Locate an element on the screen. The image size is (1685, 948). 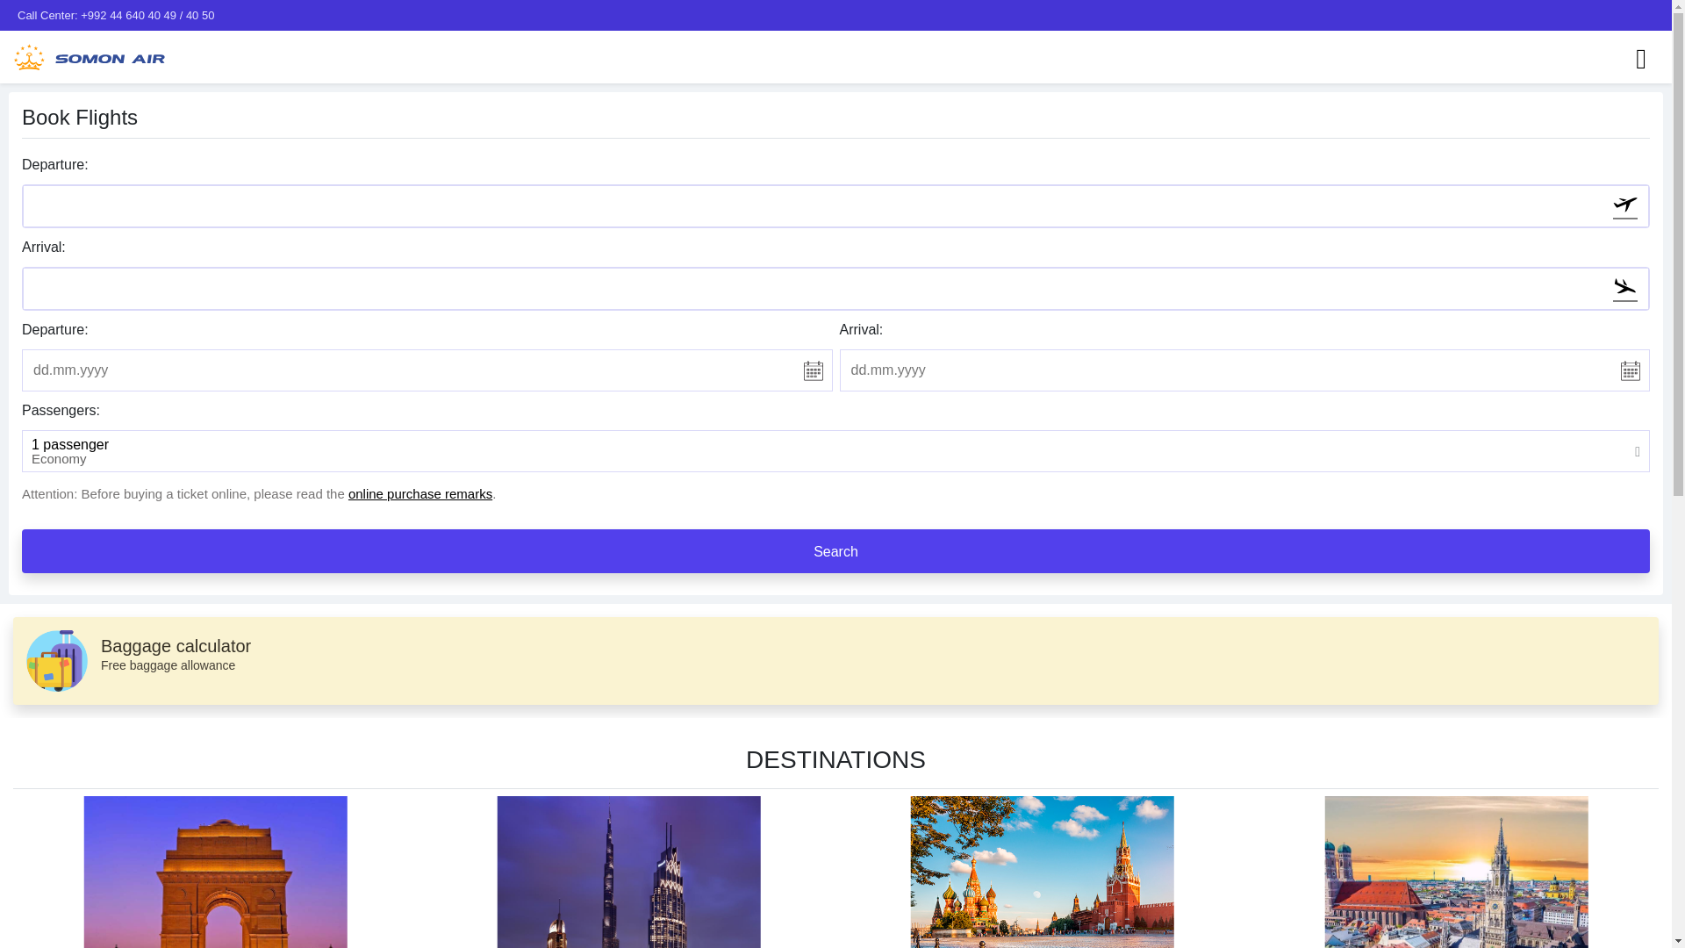
online purchase remarks is located at coordinates (419, 493).